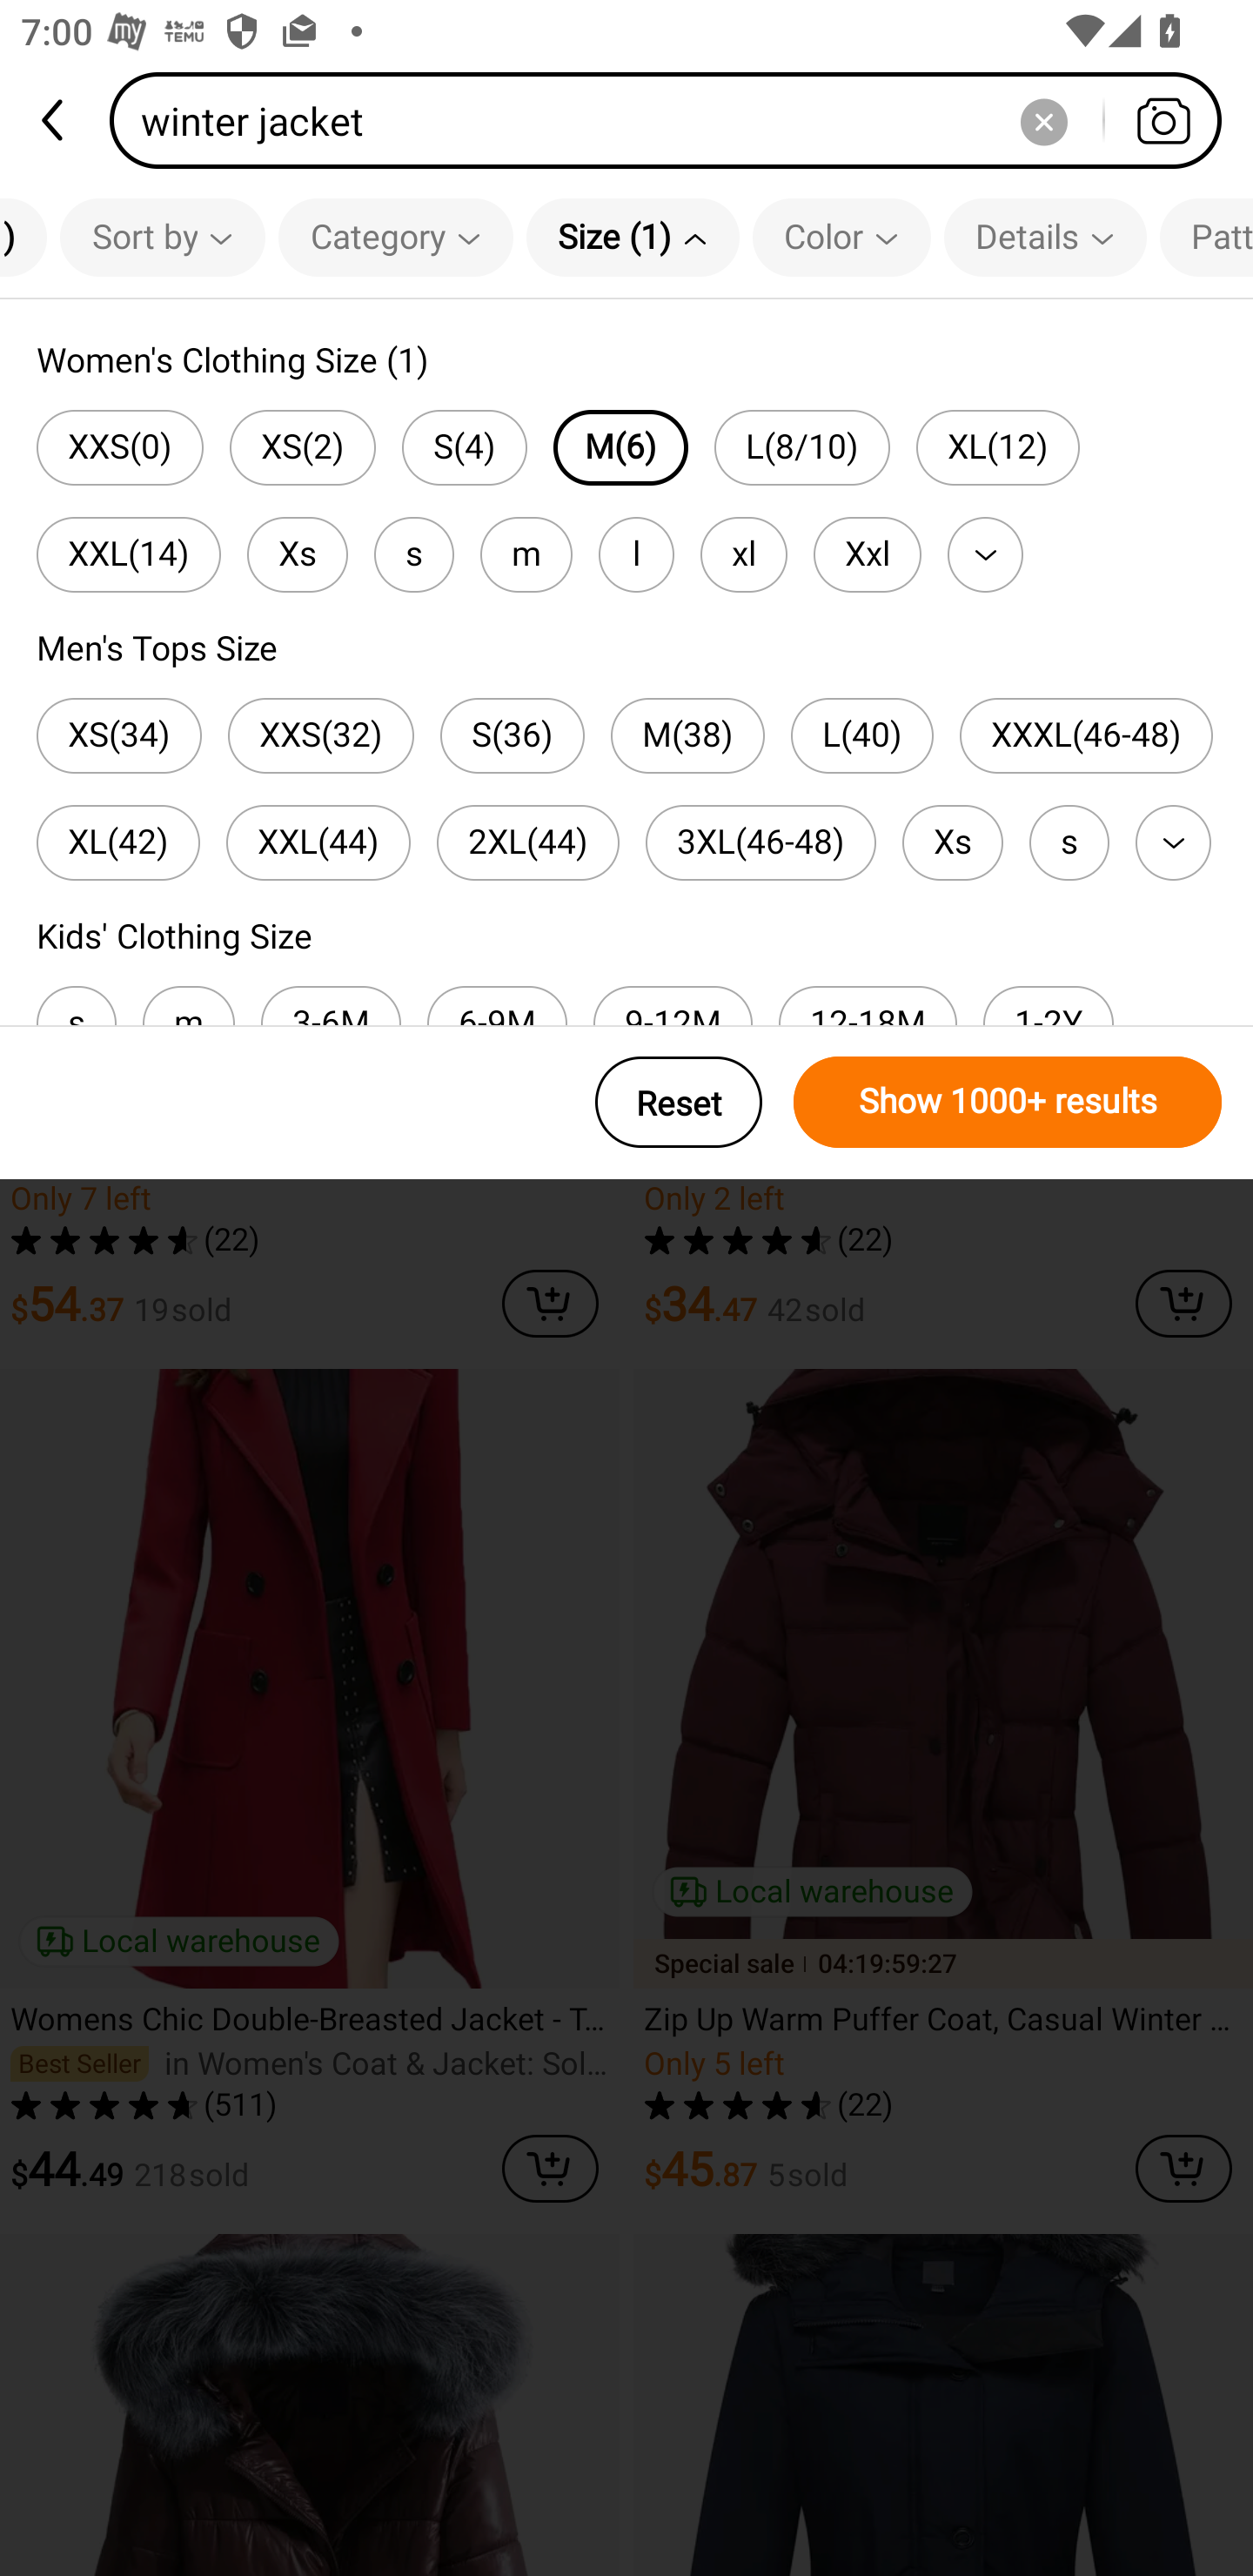 The width and height of the screenshot is (1253, 2576). What do you see at coordinates (1069, 842) in the screenshot?
I see `s` at bounding box center [1069, 842].